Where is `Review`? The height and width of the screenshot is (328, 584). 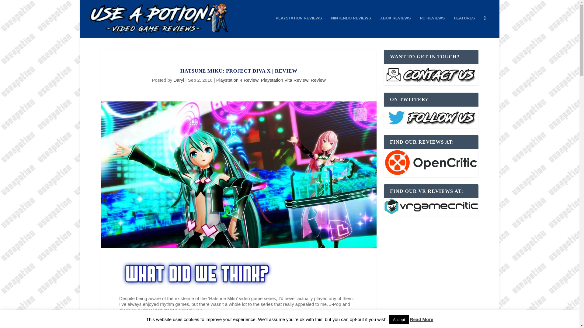 Review is located at coordinates (318, 80).